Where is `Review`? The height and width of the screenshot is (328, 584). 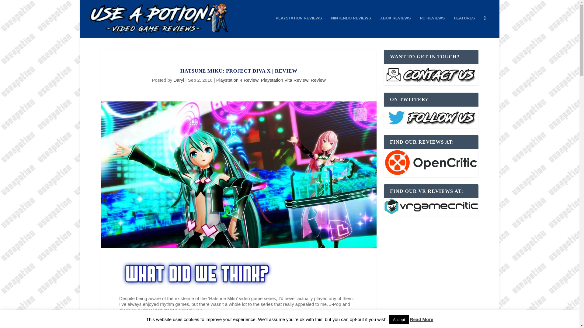 Review is located at coordinates (318, 80).